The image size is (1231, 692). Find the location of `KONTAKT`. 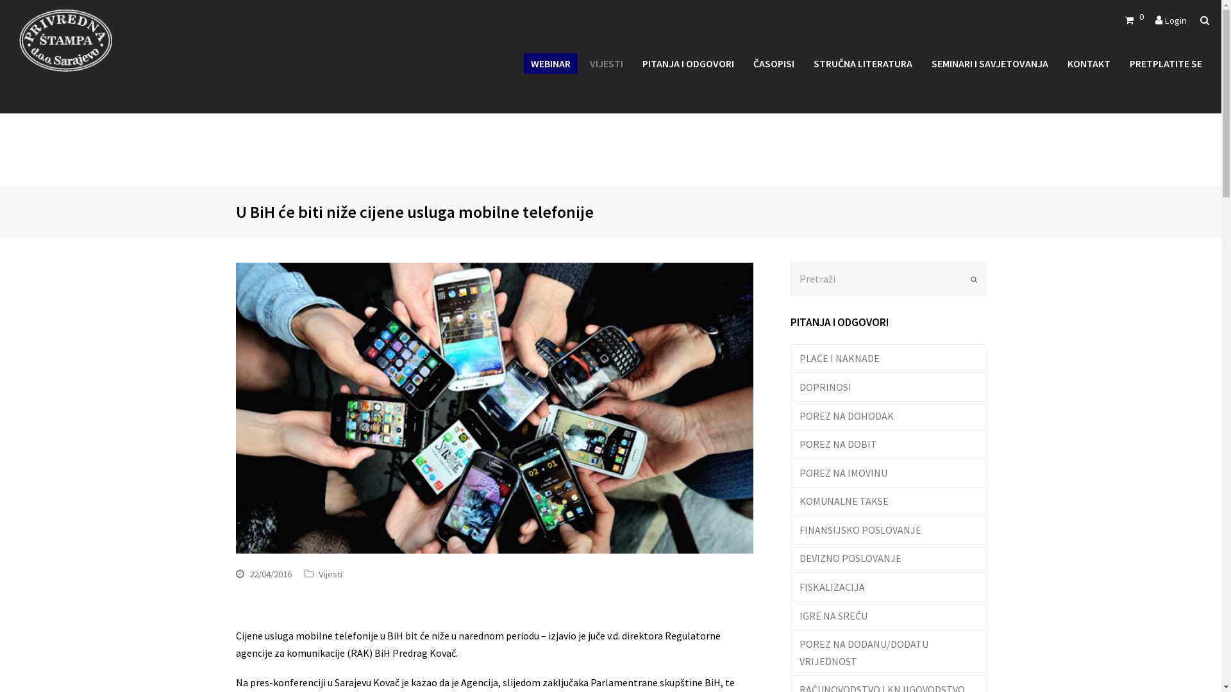

KONTAKT is located at coordinates (1089, 63).